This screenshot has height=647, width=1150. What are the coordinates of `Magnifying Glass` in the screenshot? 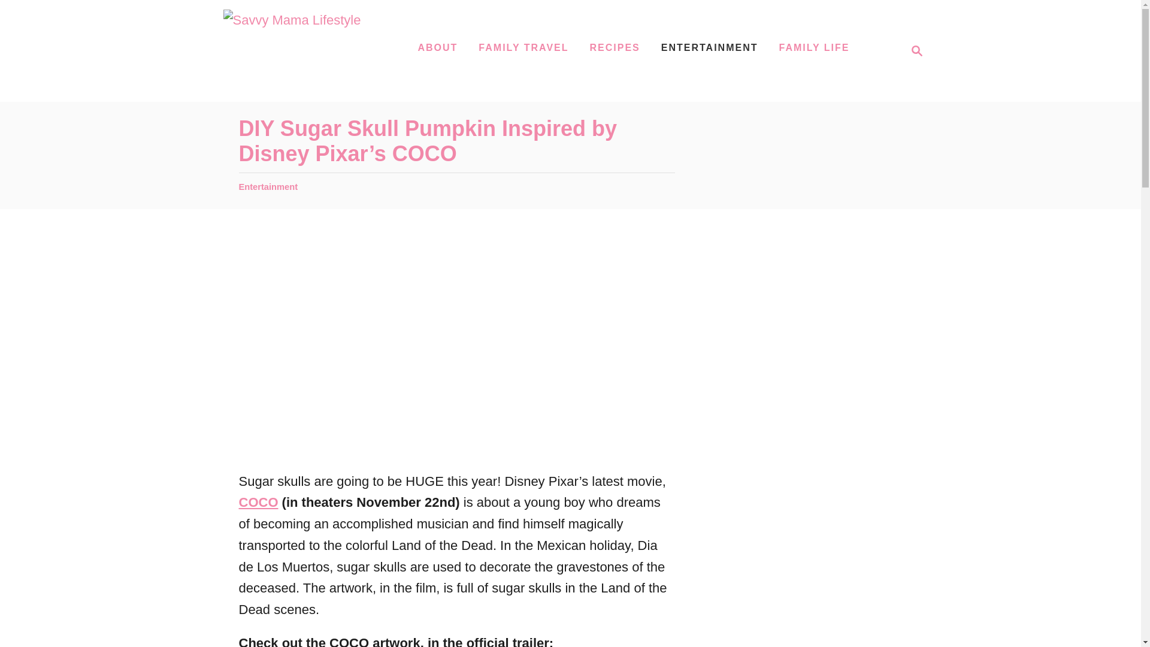 It's located at (916, 51).